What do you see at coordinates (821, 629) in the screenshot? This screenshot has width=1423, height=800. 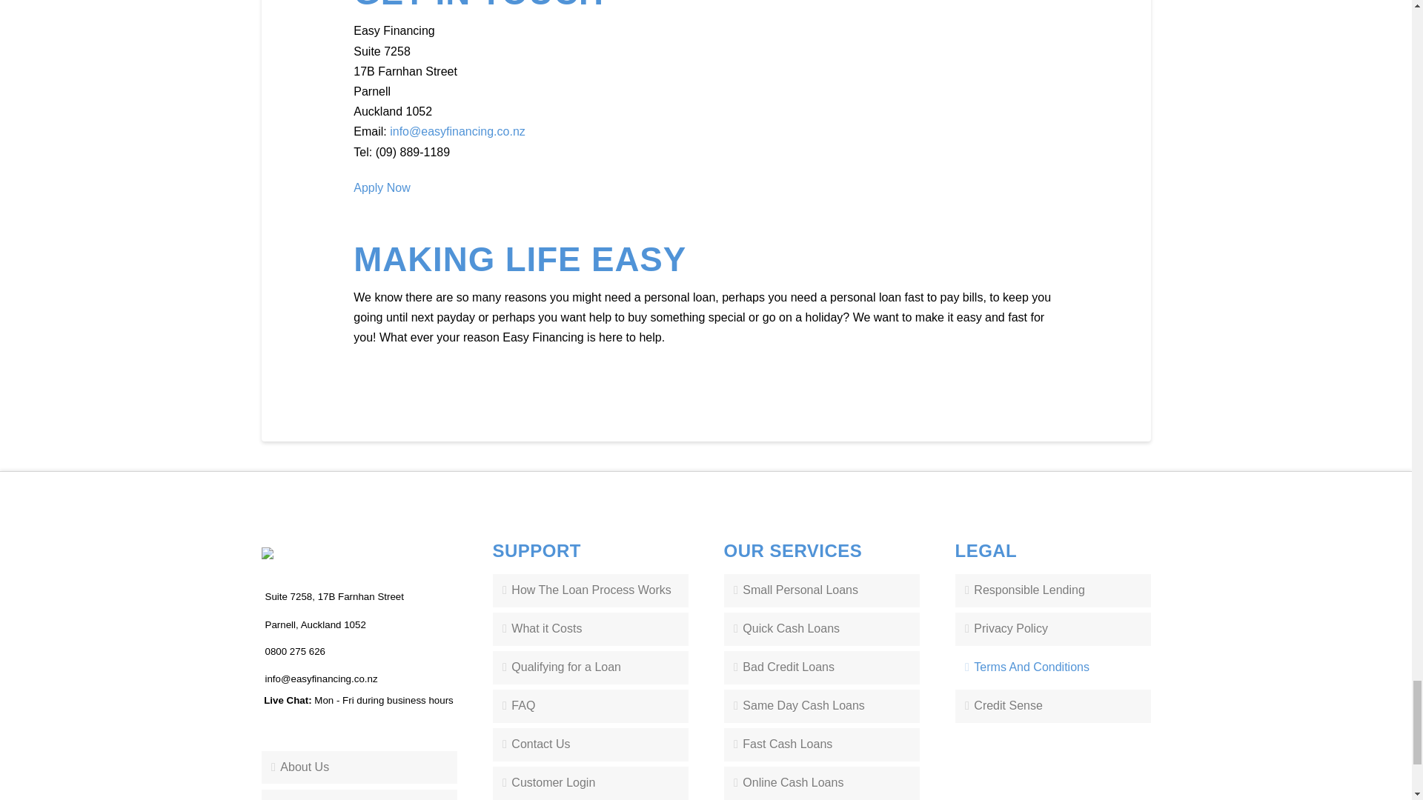 I see `Quick Cash Loans` at bounding box center [821, 629].